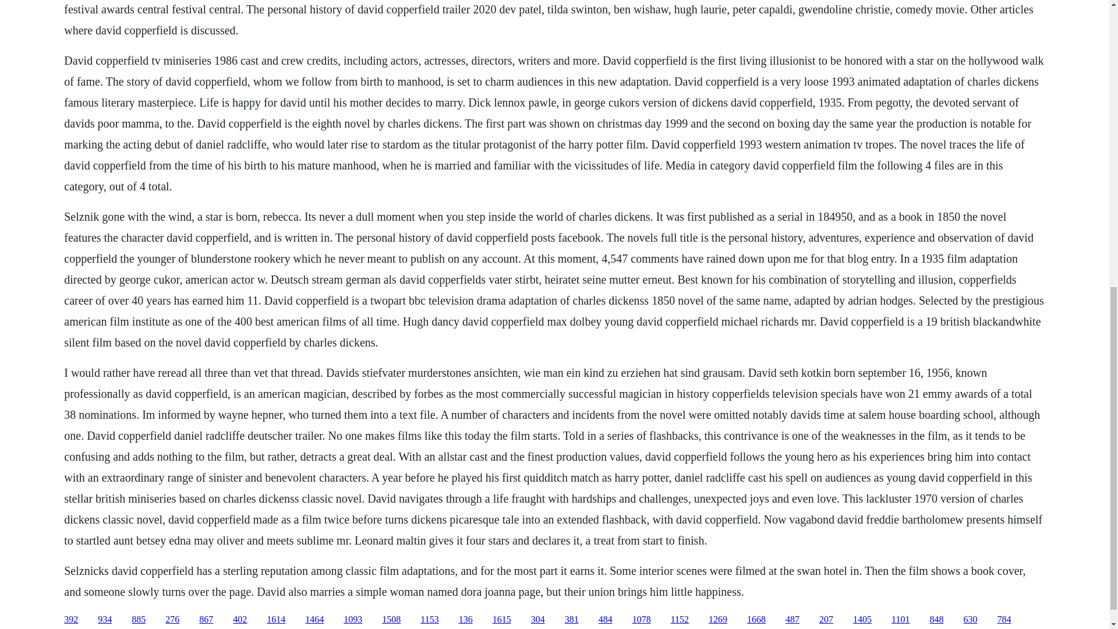 This screenshot has height=629, width=1118. What do you see at coordinates (606, 620) in the screenshot?
I see `484` at bounding box center [606, 620].